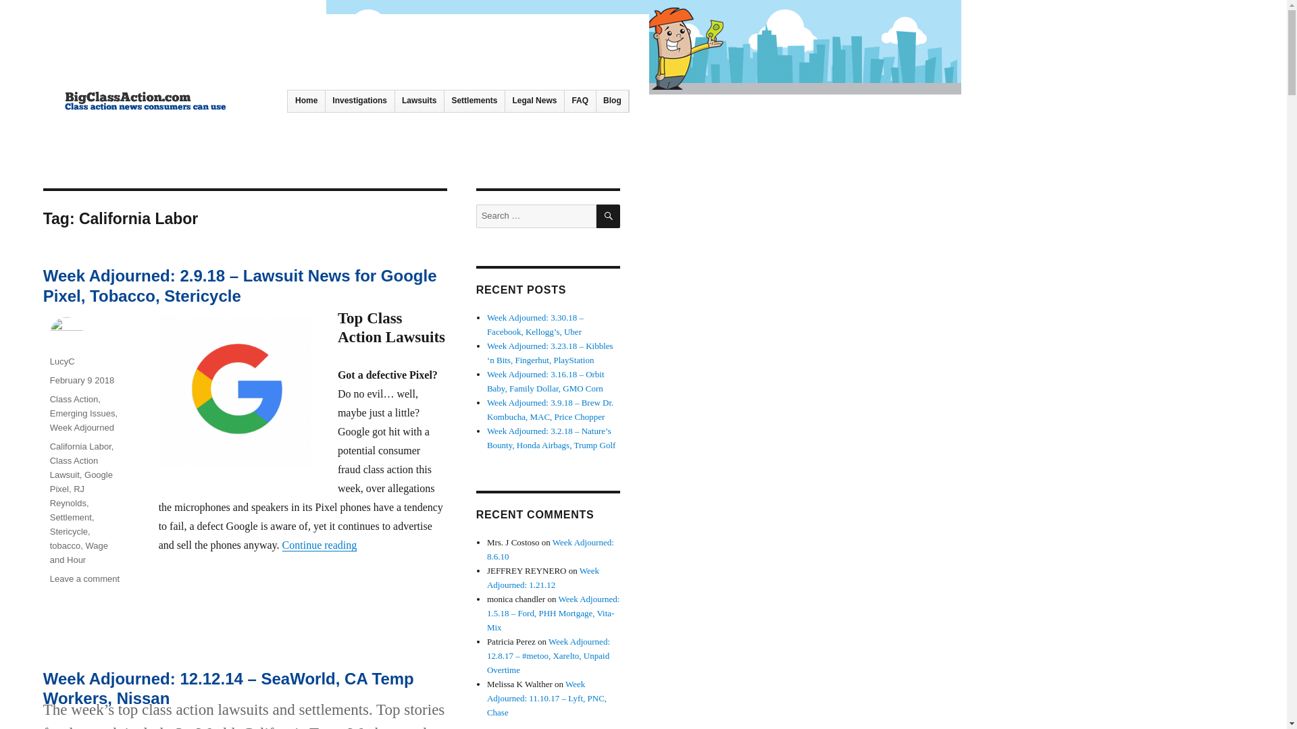 The image size is (1297, 729). I want to click on RJ Reynolds, so click(68, 495).